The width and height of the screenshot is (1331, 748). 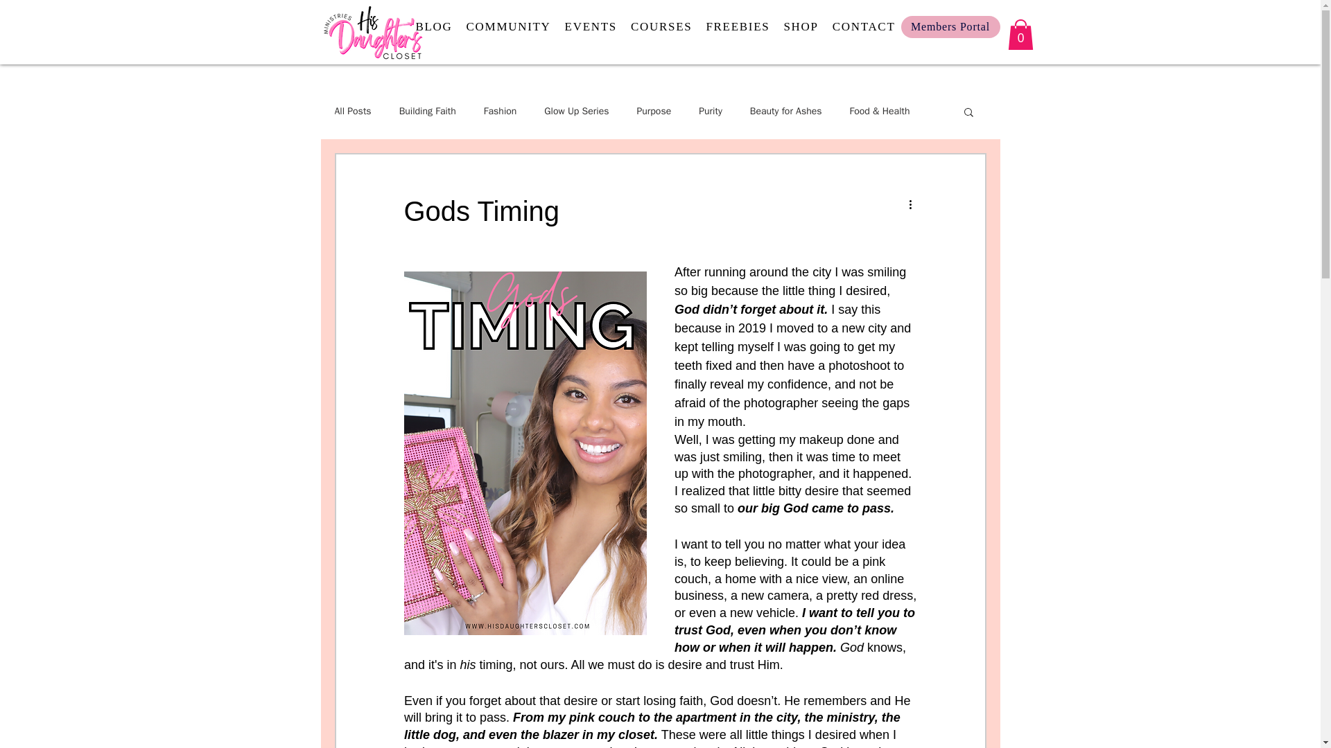 I want to click on Purpose, so click(x=661, y=27).